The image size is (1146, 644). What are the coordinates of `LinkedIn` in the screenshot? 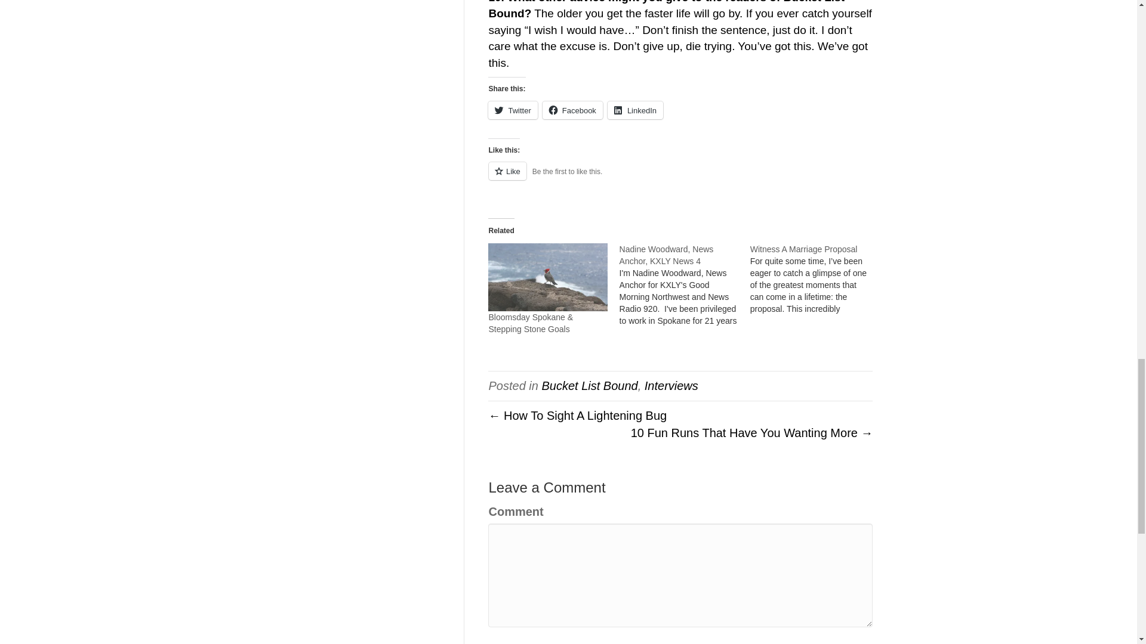 It's located at (635, 110).